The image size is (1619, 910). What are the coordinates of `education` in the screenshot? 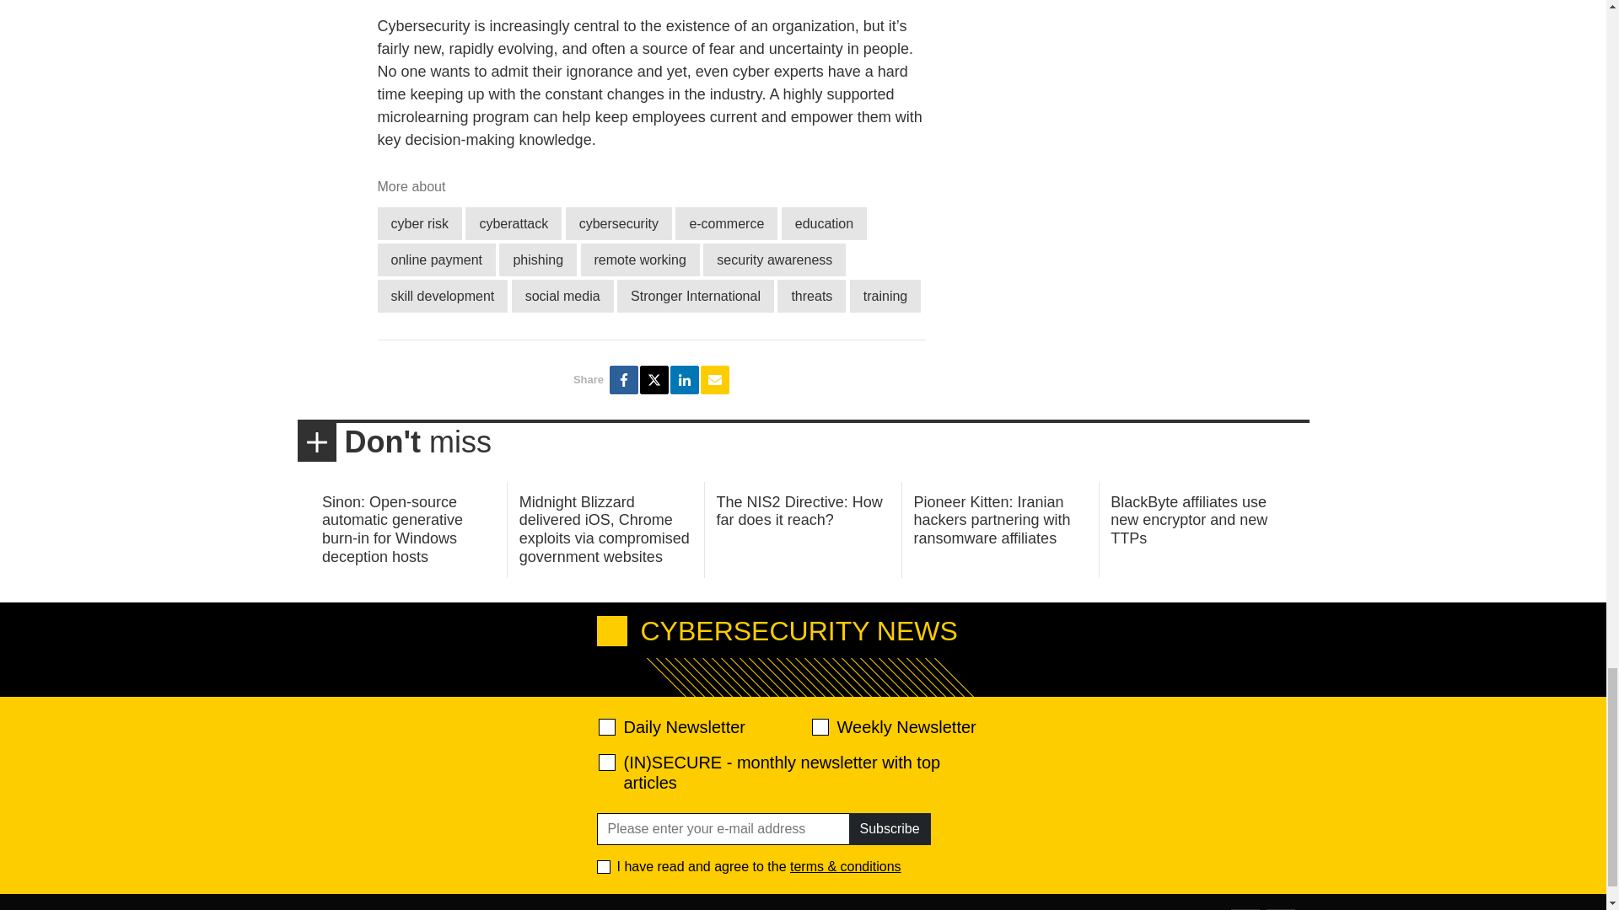 It's located at (824, 224).